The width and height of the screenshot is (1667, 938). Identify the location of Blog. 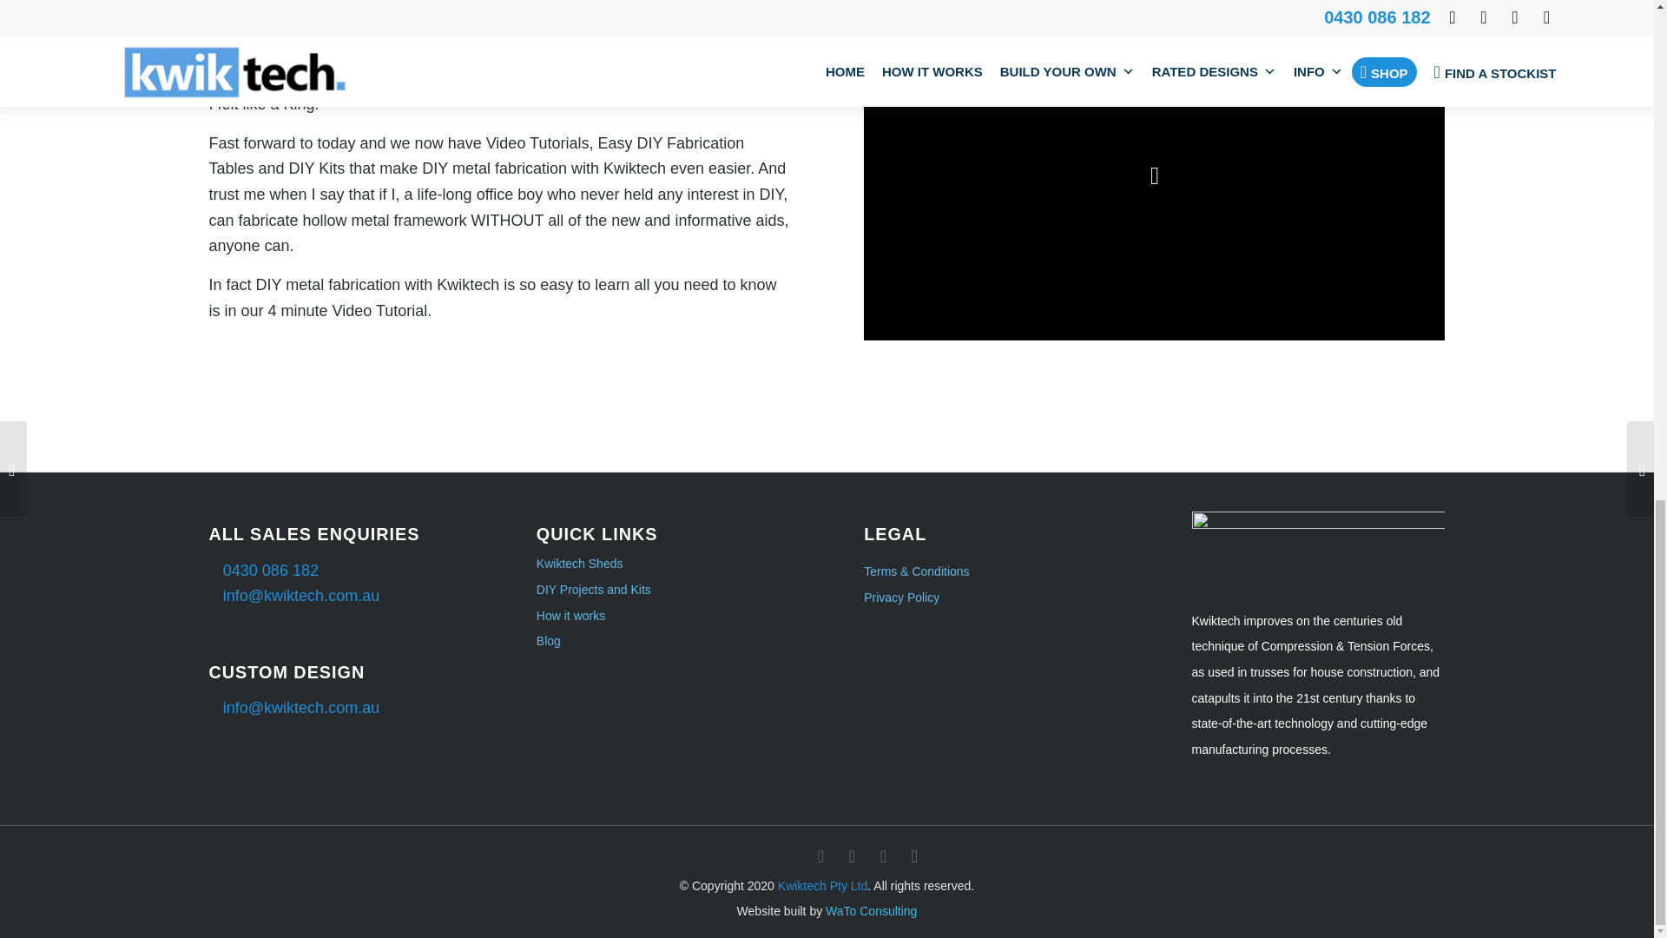
(663, 641).